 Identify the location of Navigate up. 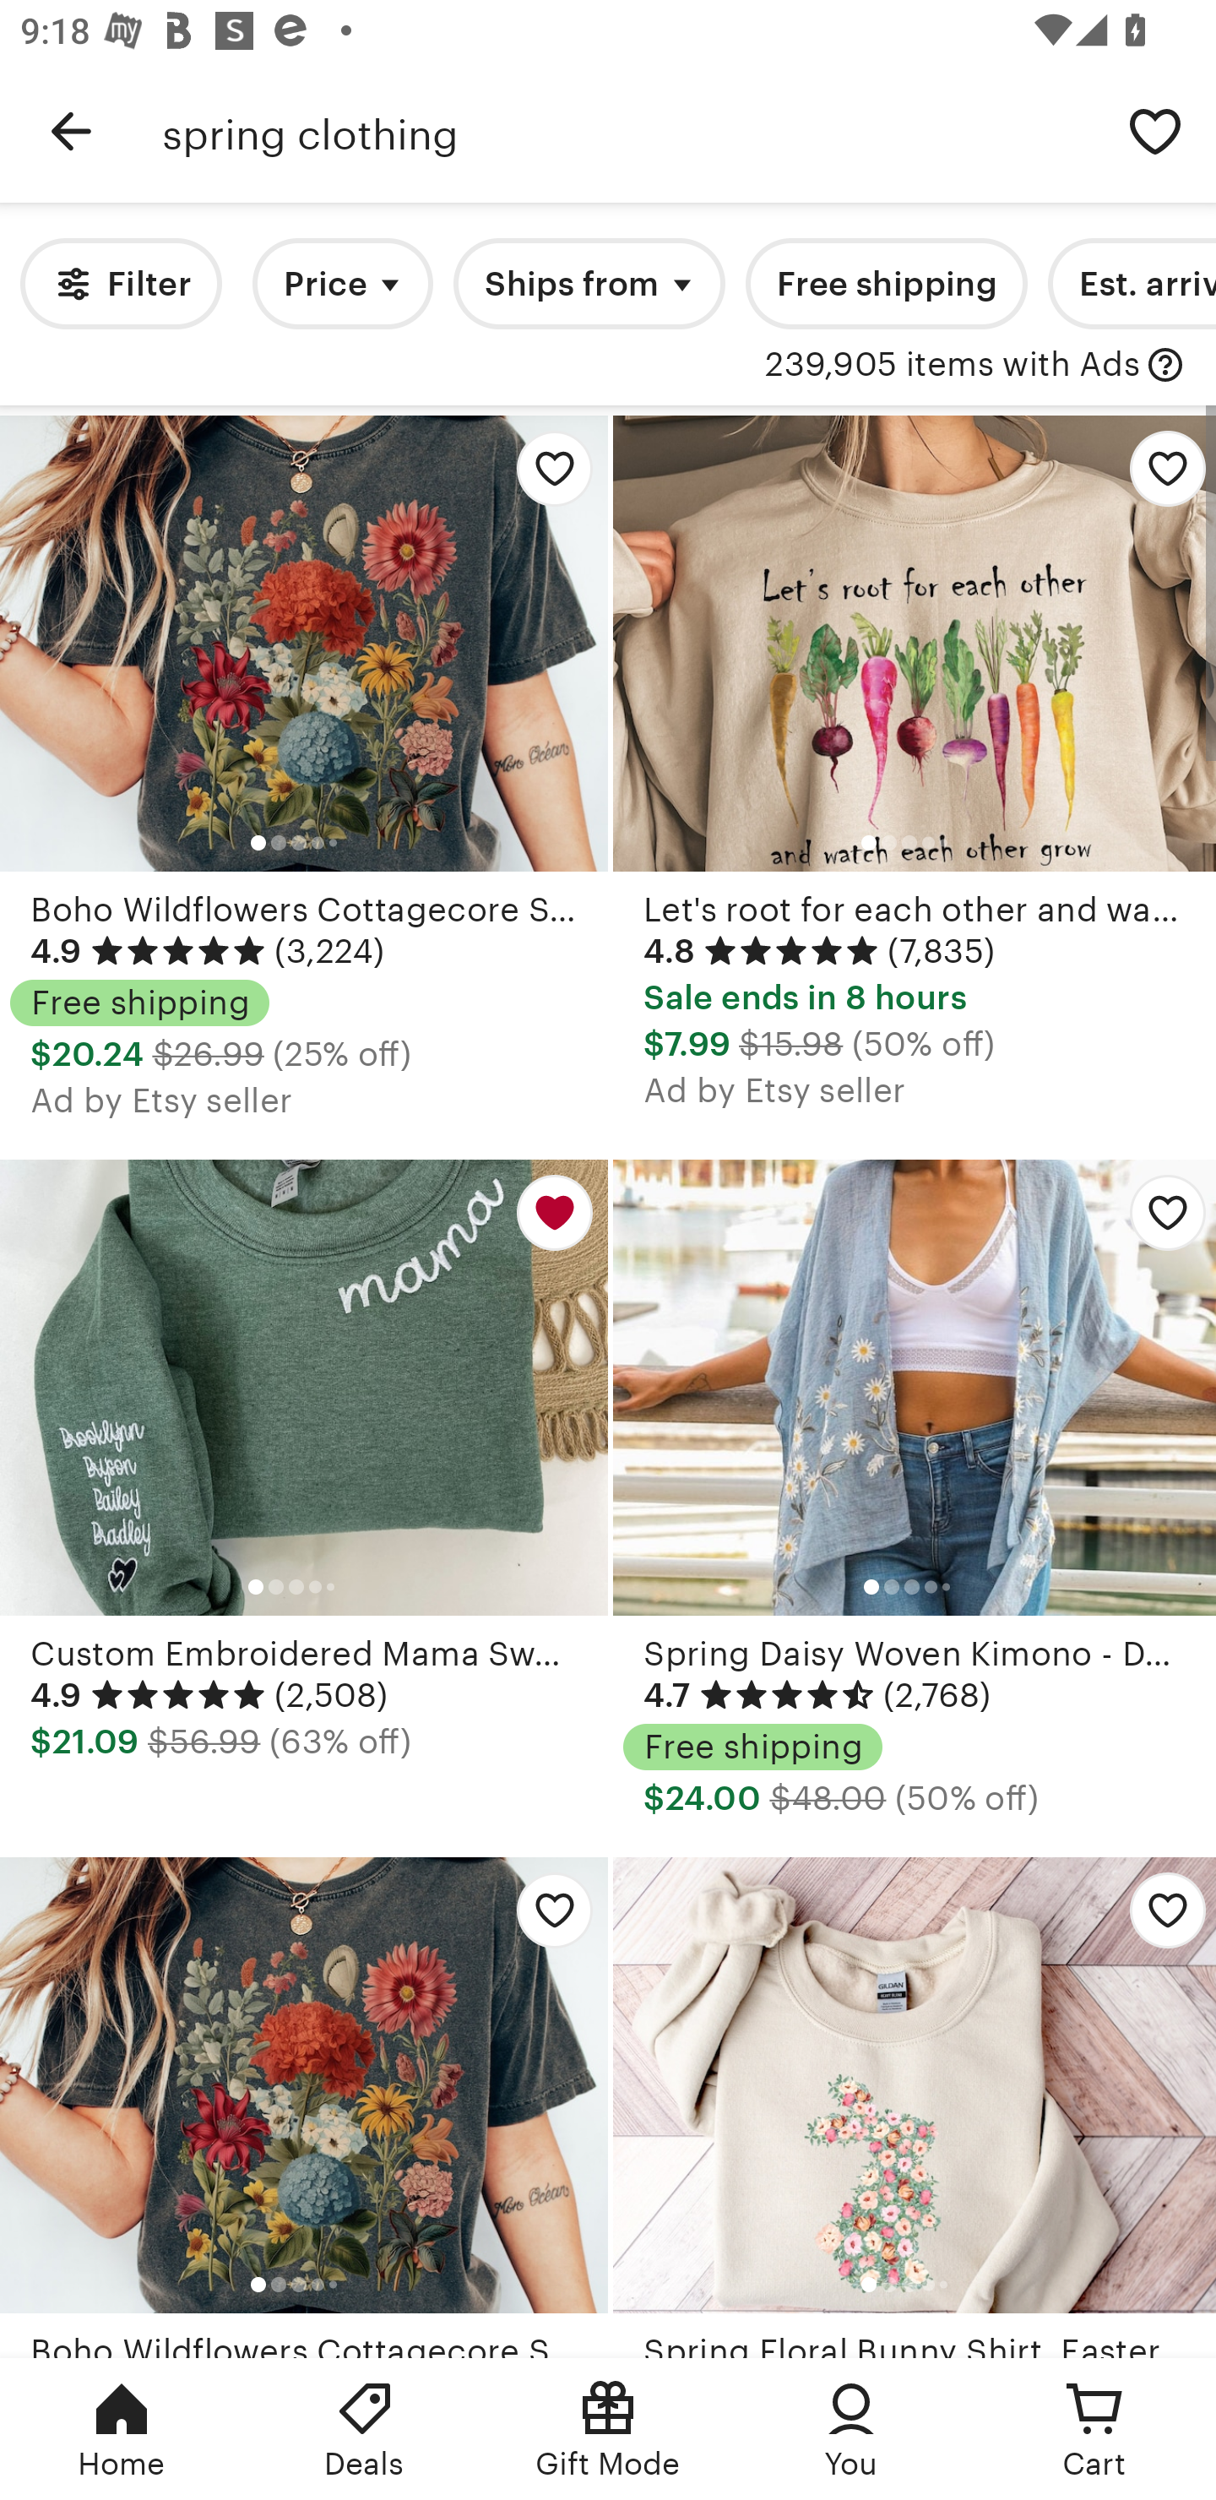
(71, 131).